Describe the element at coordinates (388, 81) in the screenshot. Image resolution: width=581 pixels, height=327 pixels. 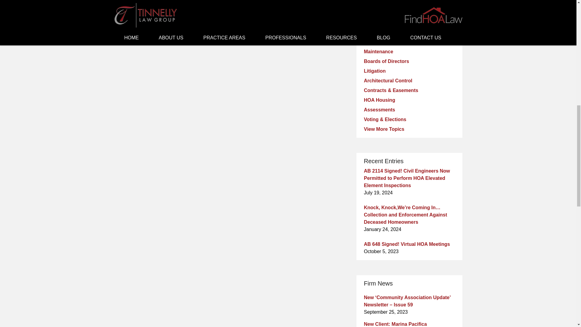
I see `Architectural Control` at that location.